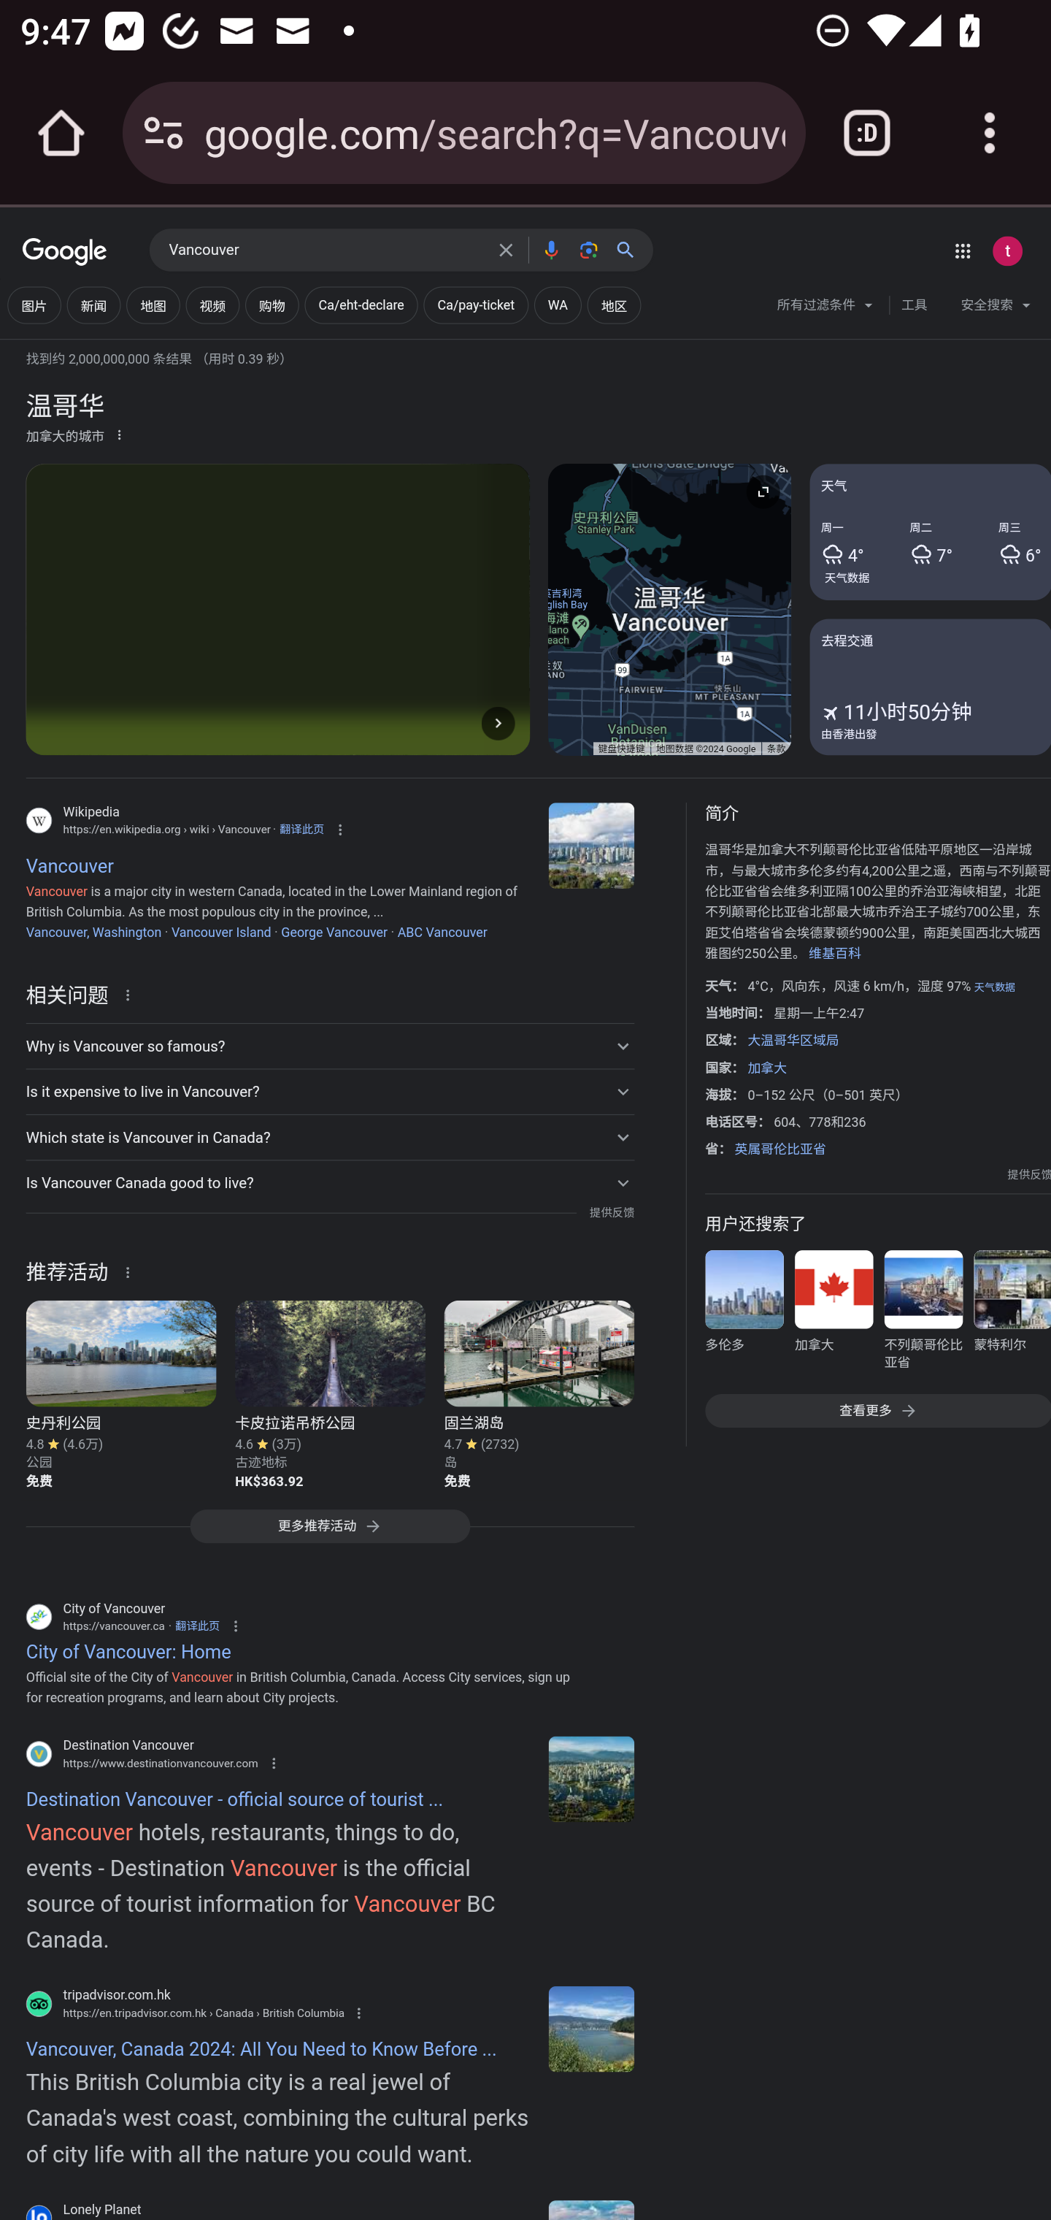 This screenshot has width=1051, height=2220. Describe the element at coordinates (498, 722) in the screenshot. I see `下一张图片` at that location.